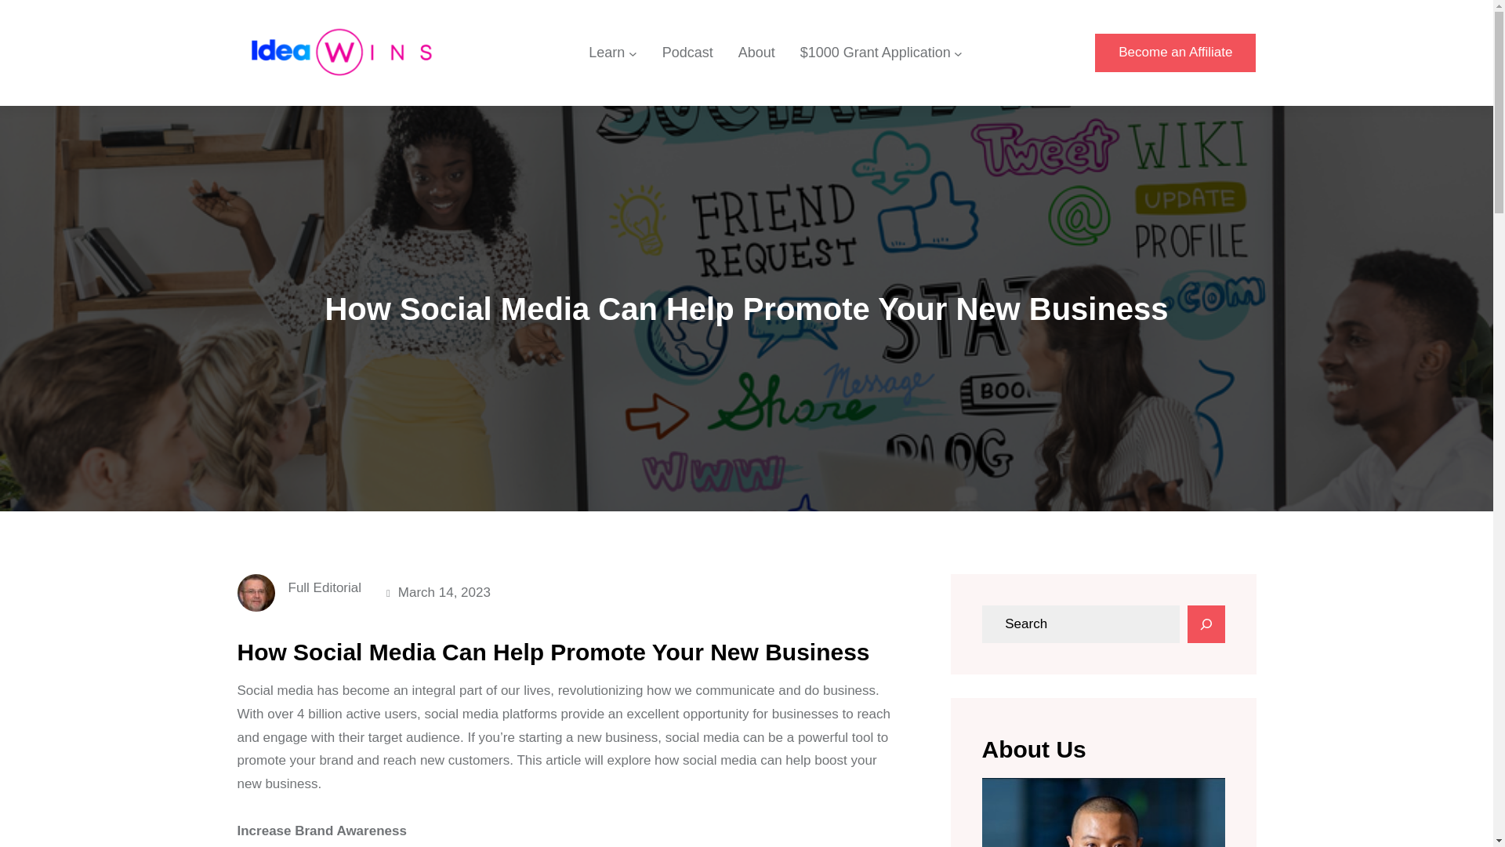 The height and width of the screenshot is (847, 1505). What do you see at coordinates (606, 53) in the screenshot?
I see `Learn` at bounding box center [606, 53].